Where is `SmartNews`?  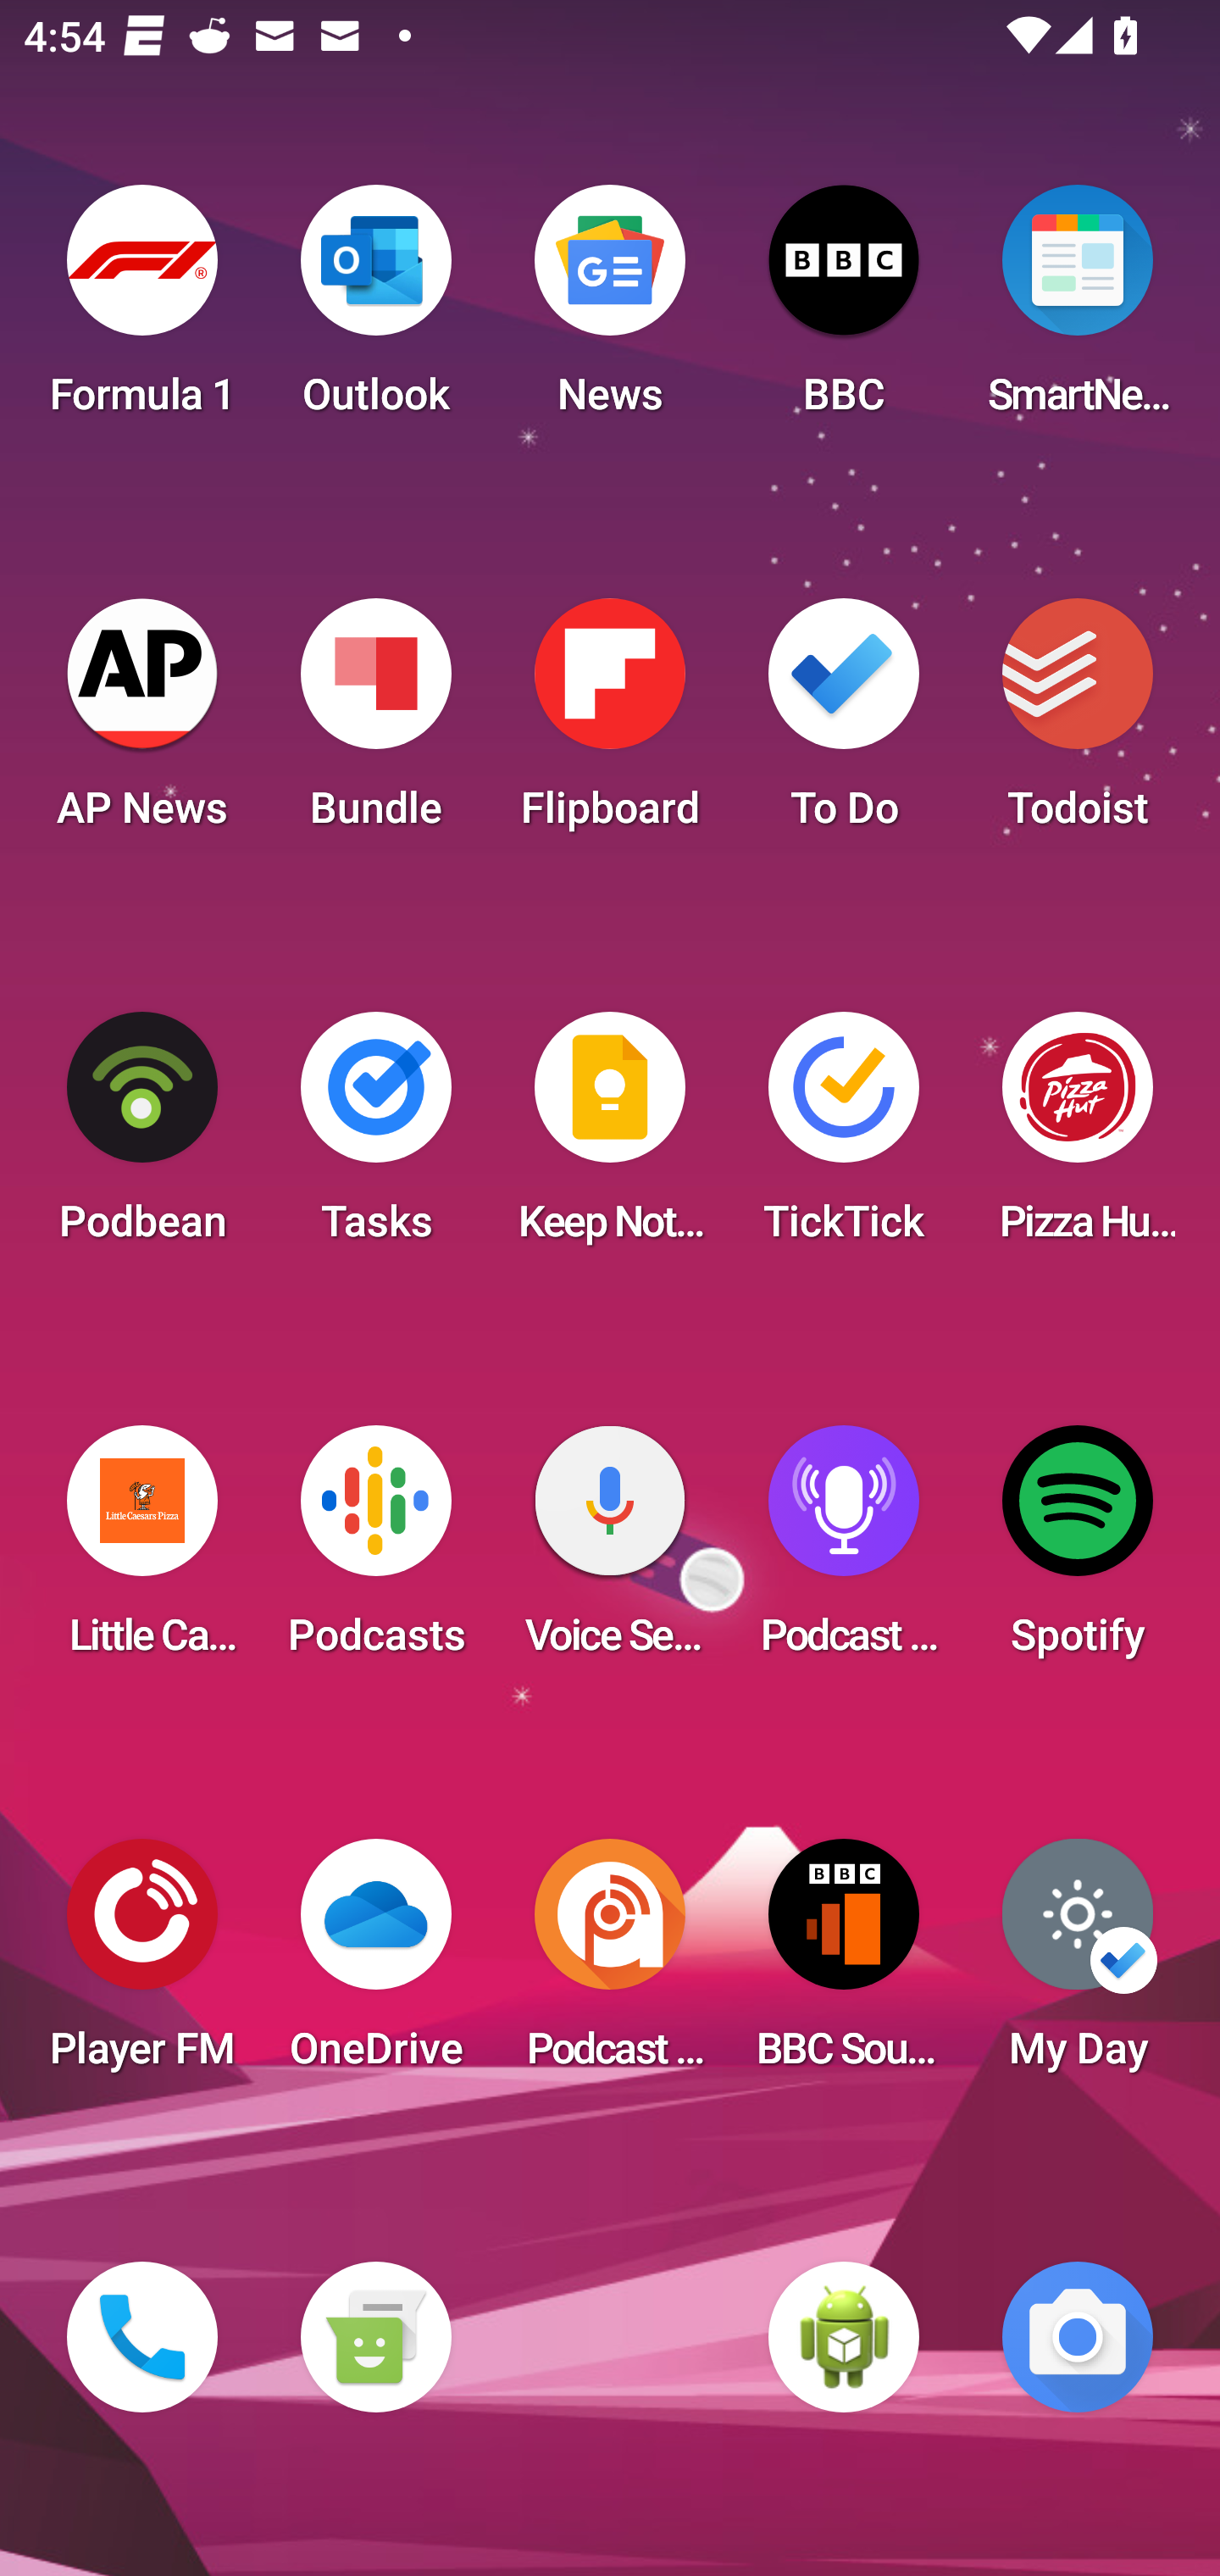
SmartNews is located at coordinates (1078, 310).